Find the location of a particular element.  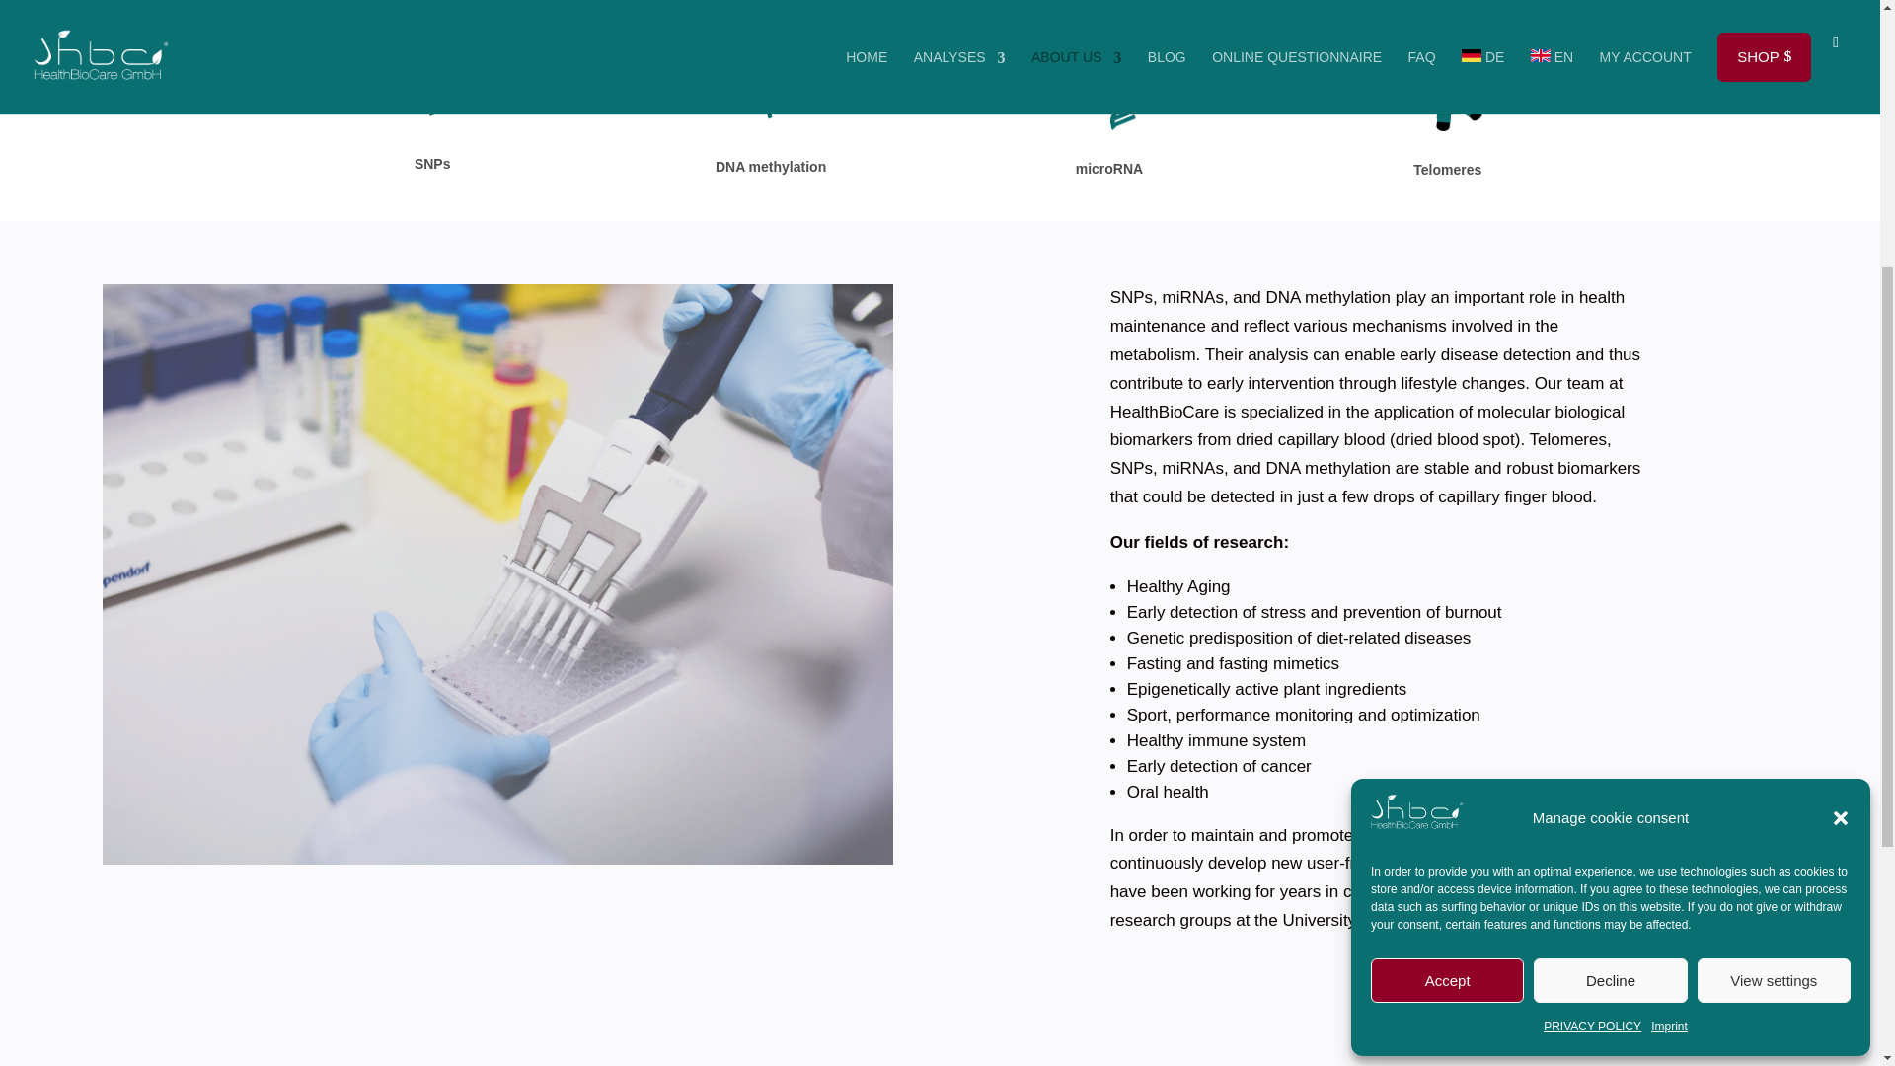

View settings is located at coordinates (1775, 513).